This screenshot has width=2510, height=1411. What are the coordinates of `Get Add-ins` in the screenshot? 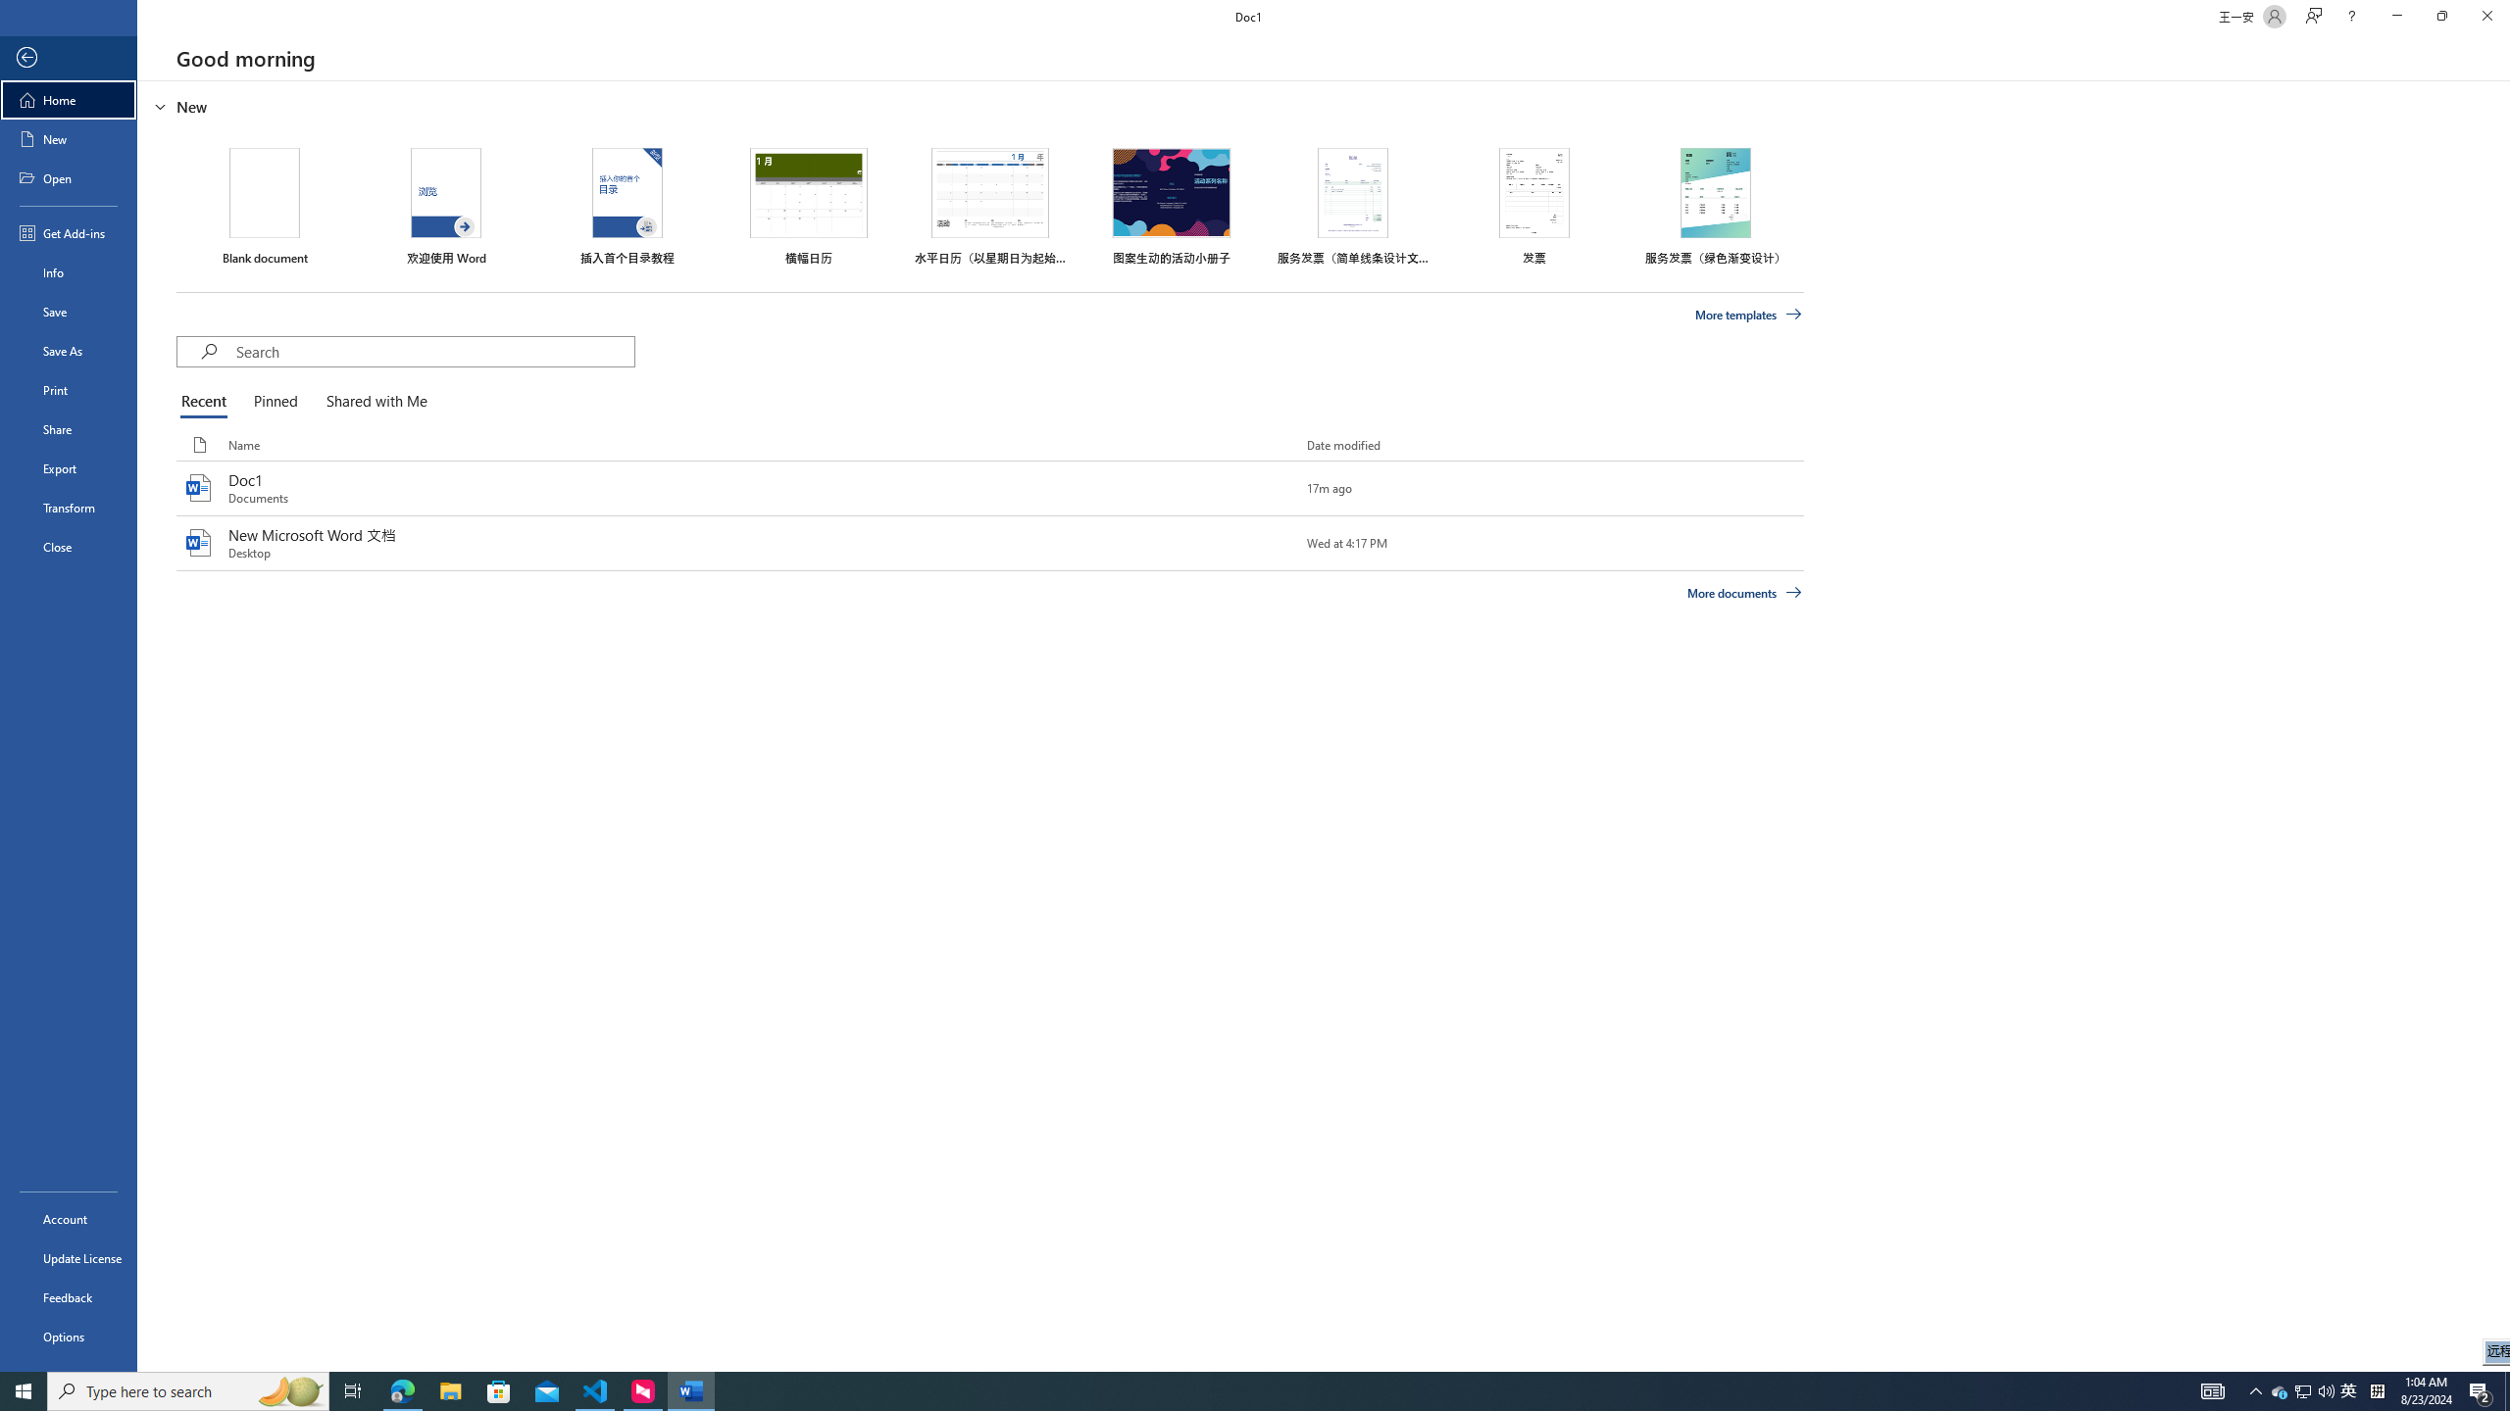 It's located at (69, 232).